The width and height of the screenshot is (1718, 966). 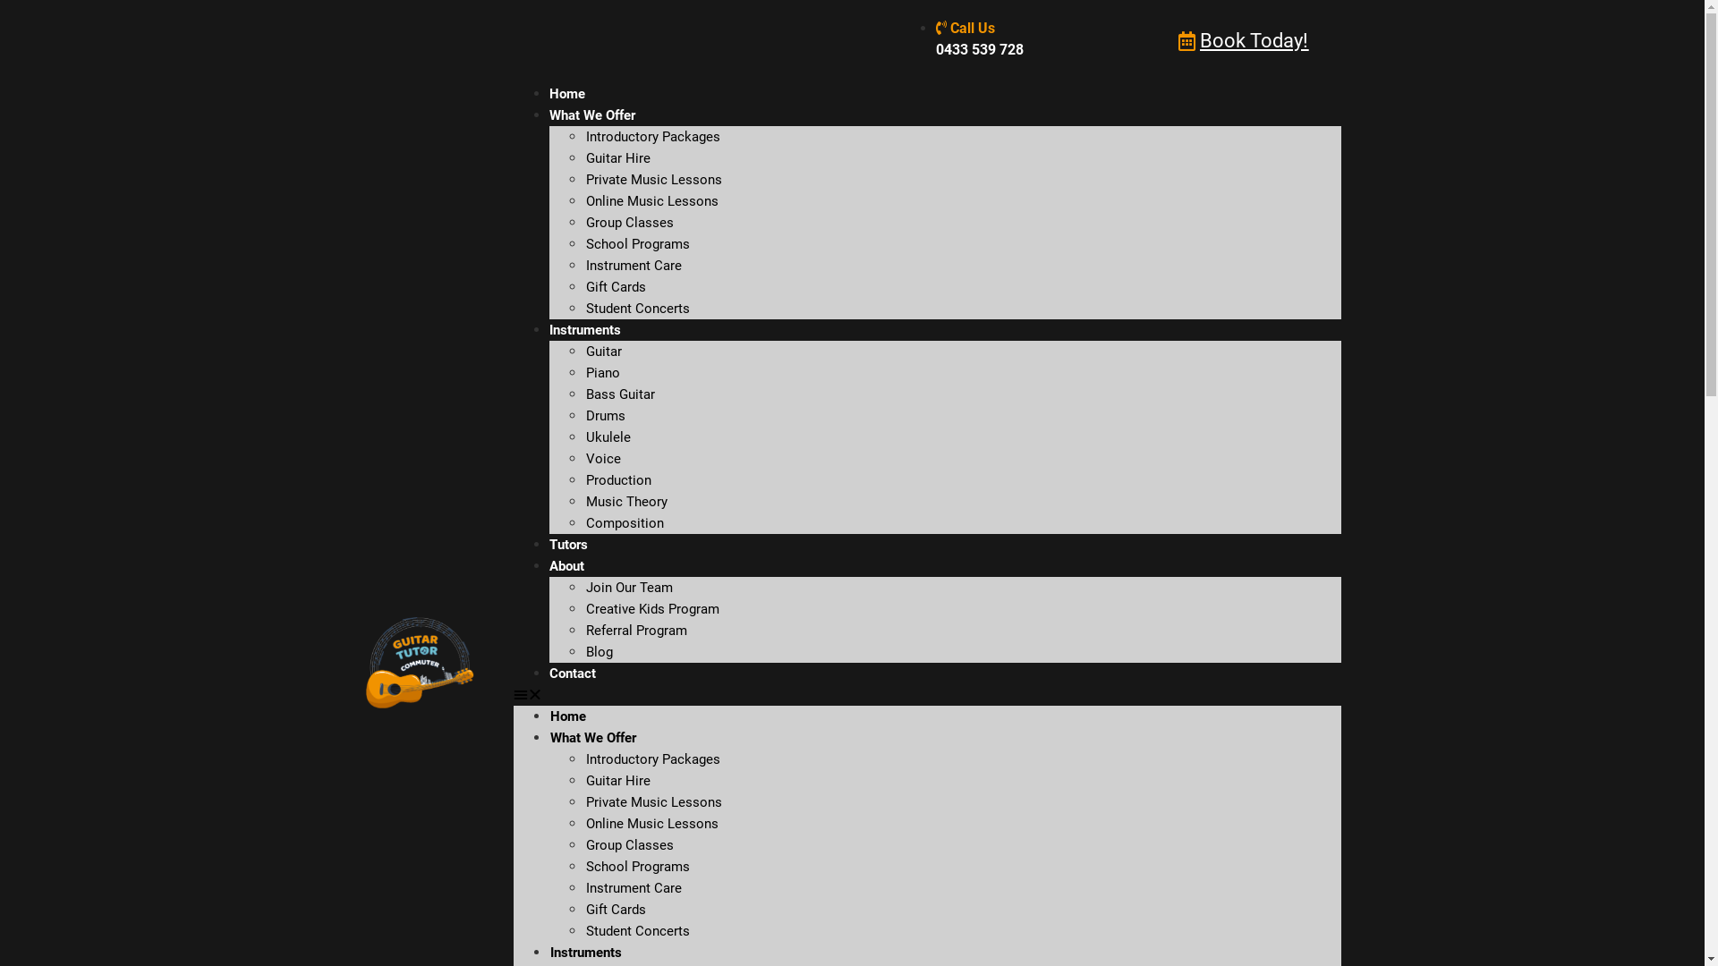 I want to click on Online Music Lessons, so click(x=652, y=201).